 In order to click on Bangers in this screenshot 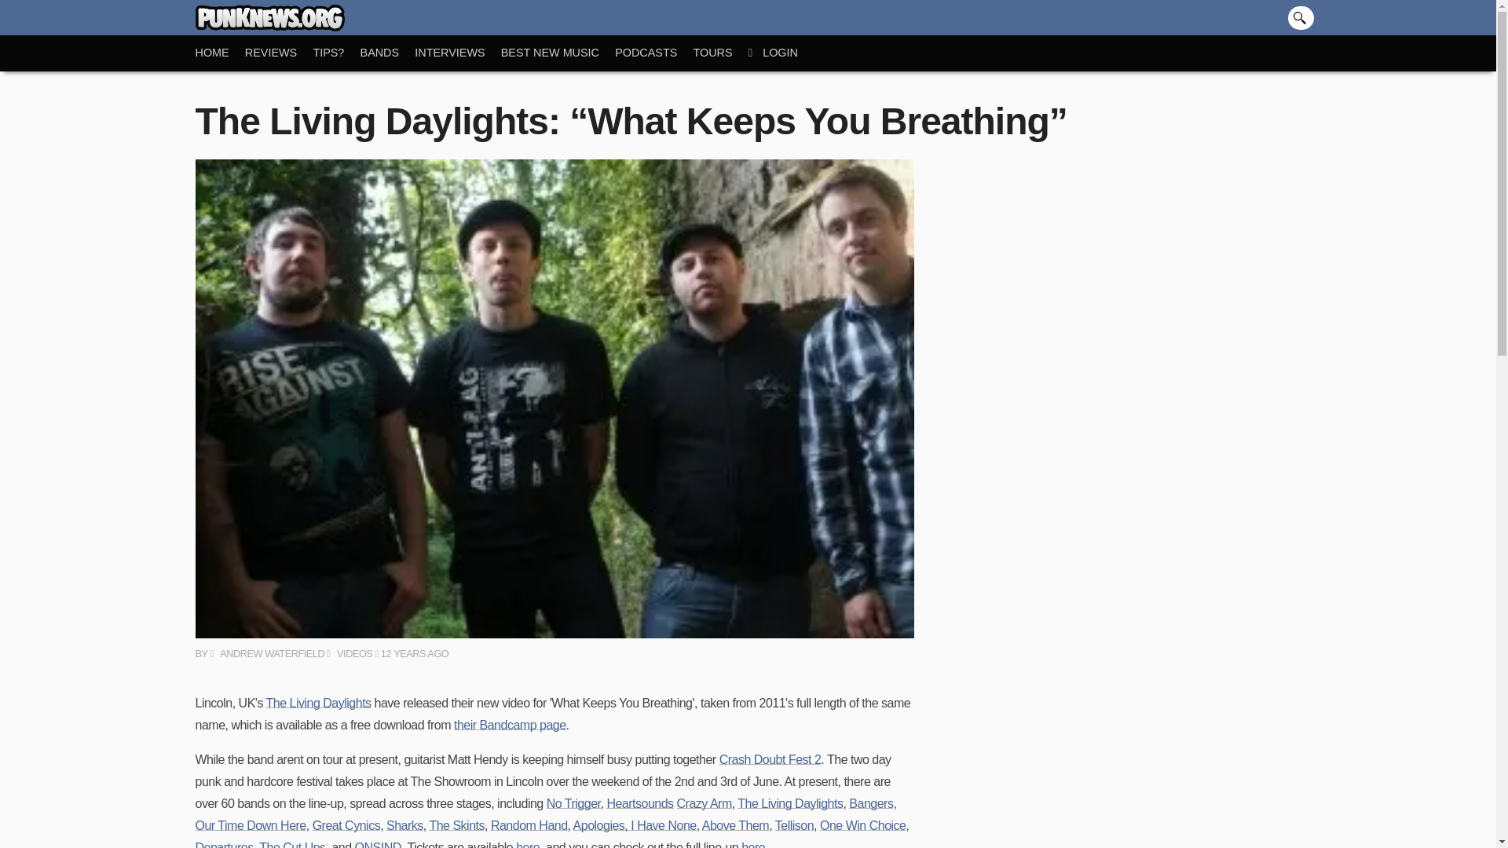, I will do `click(870, 804)`.